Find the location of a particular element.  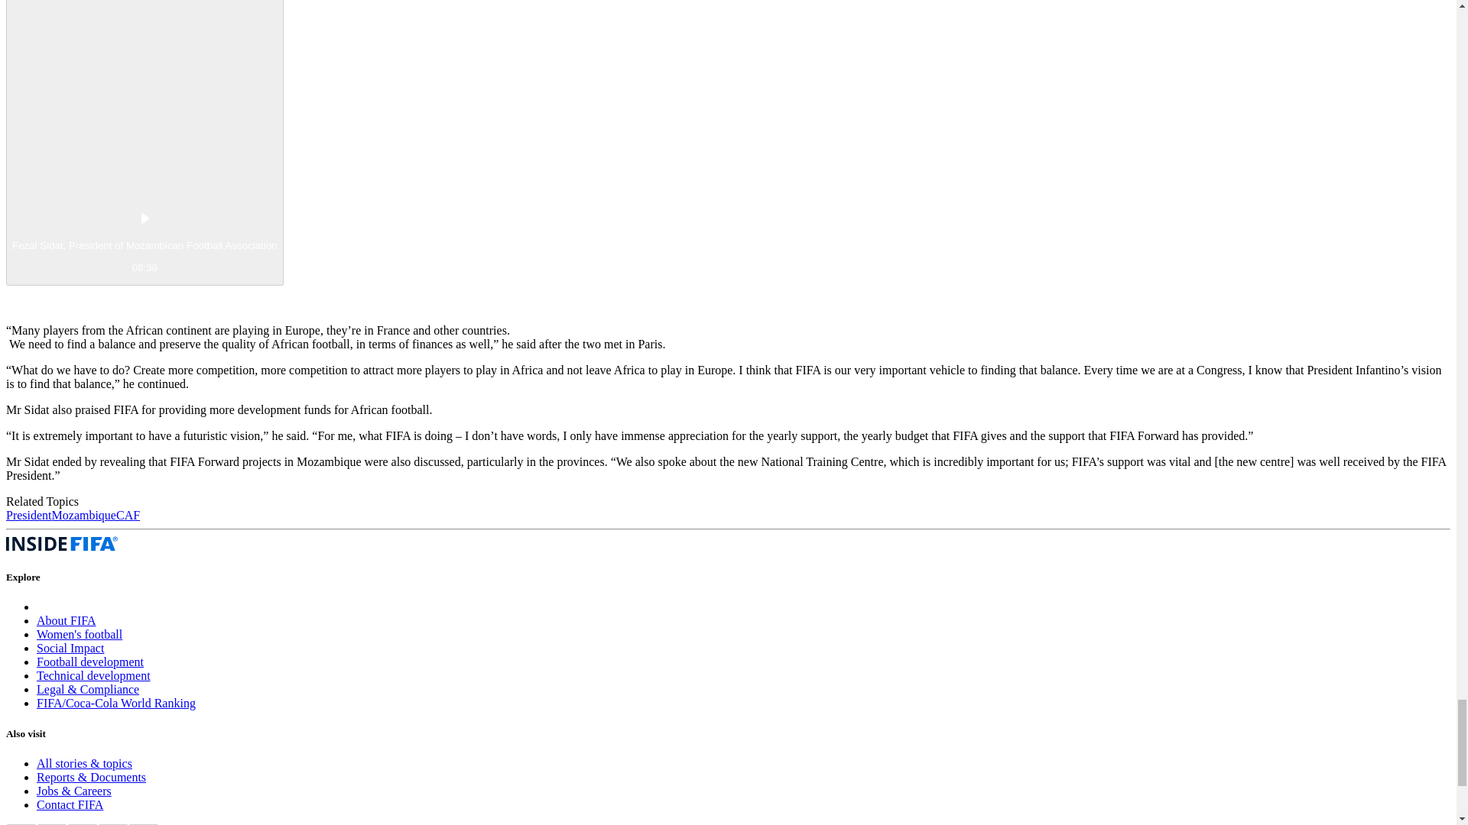

About FIFA is located at coordinates (67, 620).